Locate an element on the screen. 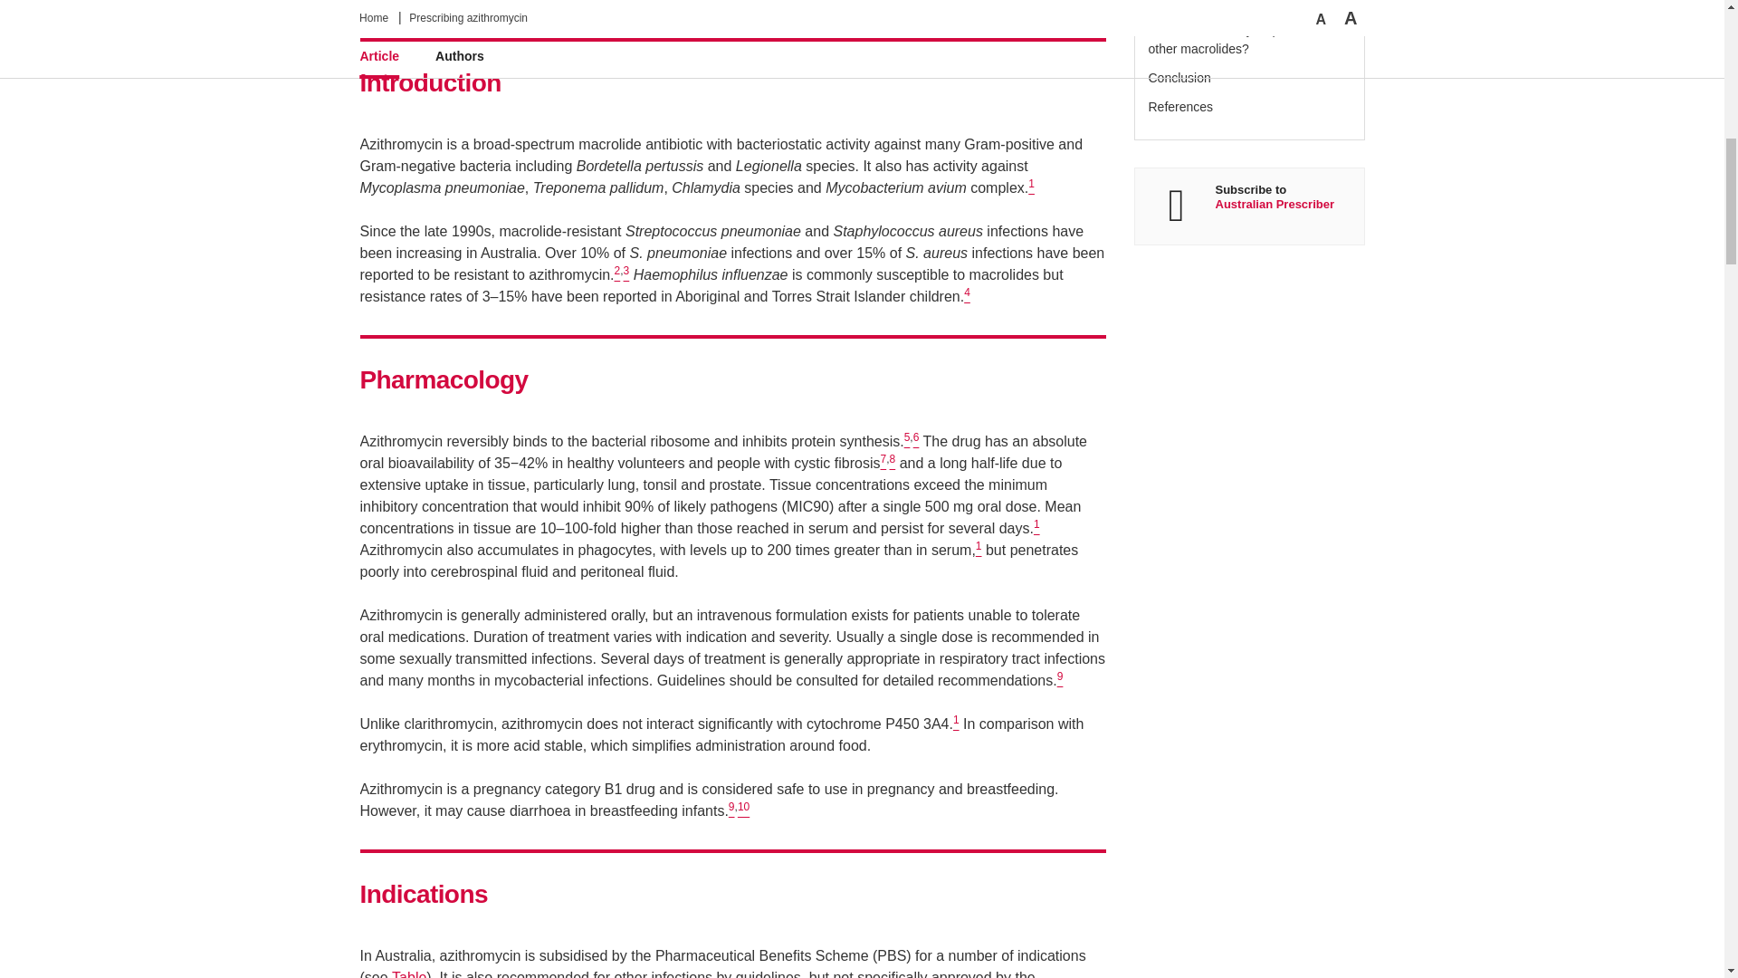 This screenshot has height=978, width=1738. 10 is located at coordinates (742, 810).